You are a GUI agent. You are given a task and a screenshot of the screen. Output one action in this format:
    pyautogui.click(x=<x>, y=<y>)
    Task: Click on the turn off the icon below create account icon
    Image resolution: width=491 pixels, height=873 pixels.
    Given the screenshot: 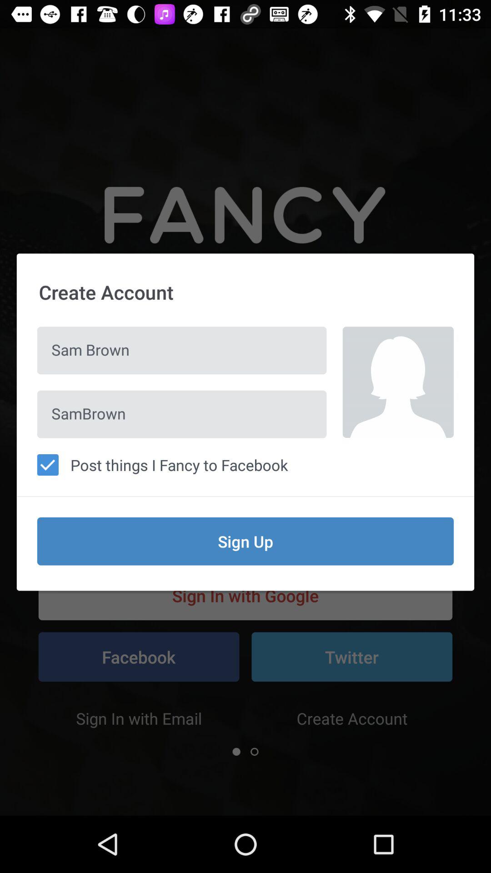 What is the action you would take?
    pyautogui.click(x=398, y=382)
    